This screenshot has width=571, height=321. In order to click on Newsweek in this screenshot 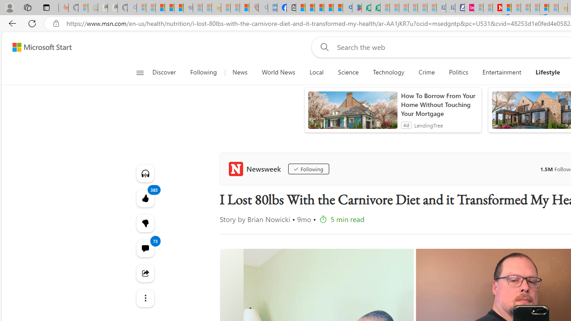, I will do `click(256, 169)`.